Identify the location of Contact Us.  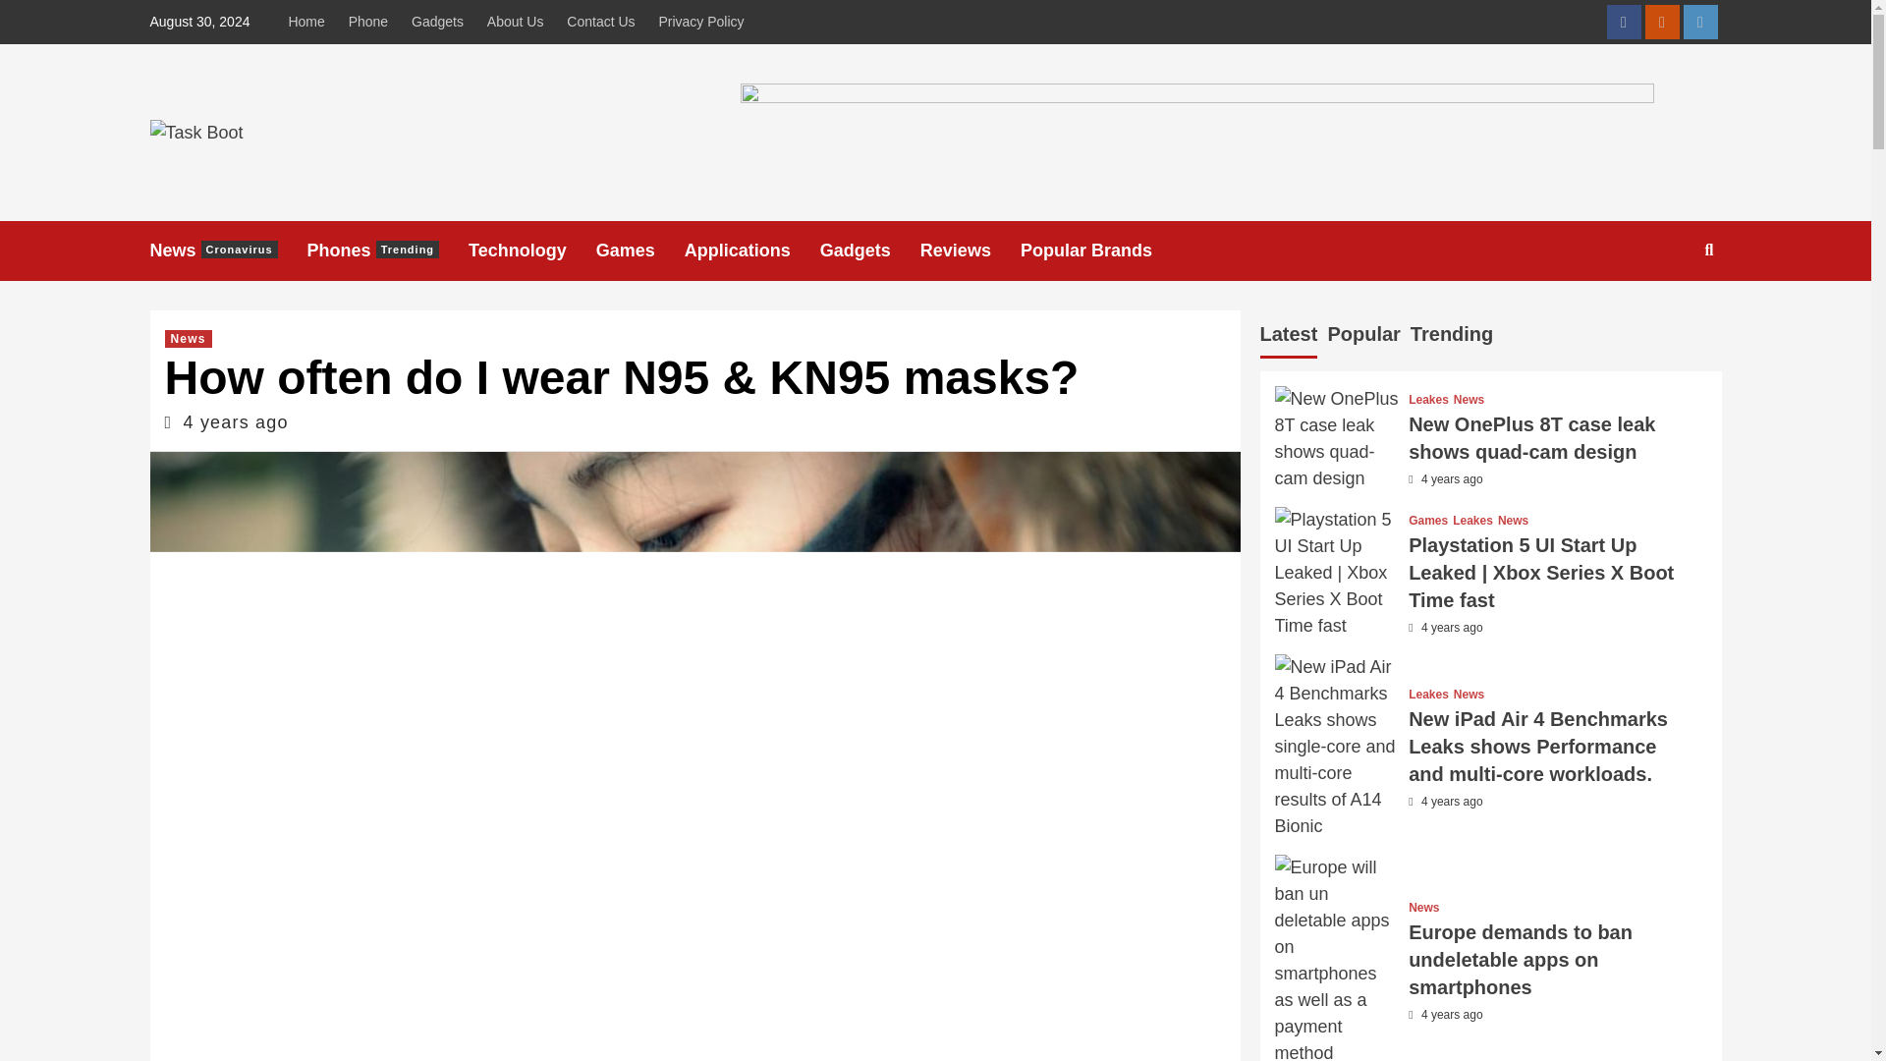
(600, 22).